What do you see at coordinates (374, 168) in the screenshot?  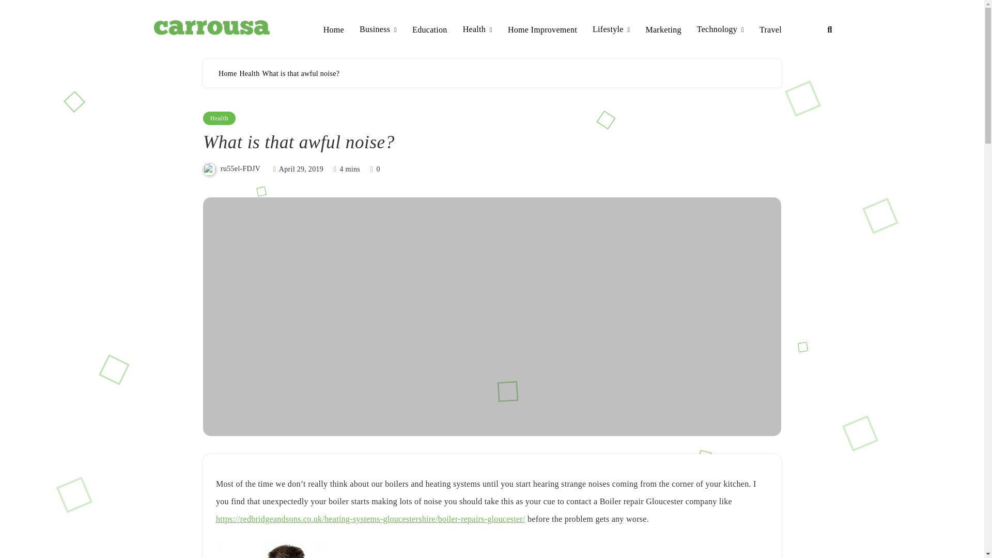 I see `0` at bounding box center [374, 168].